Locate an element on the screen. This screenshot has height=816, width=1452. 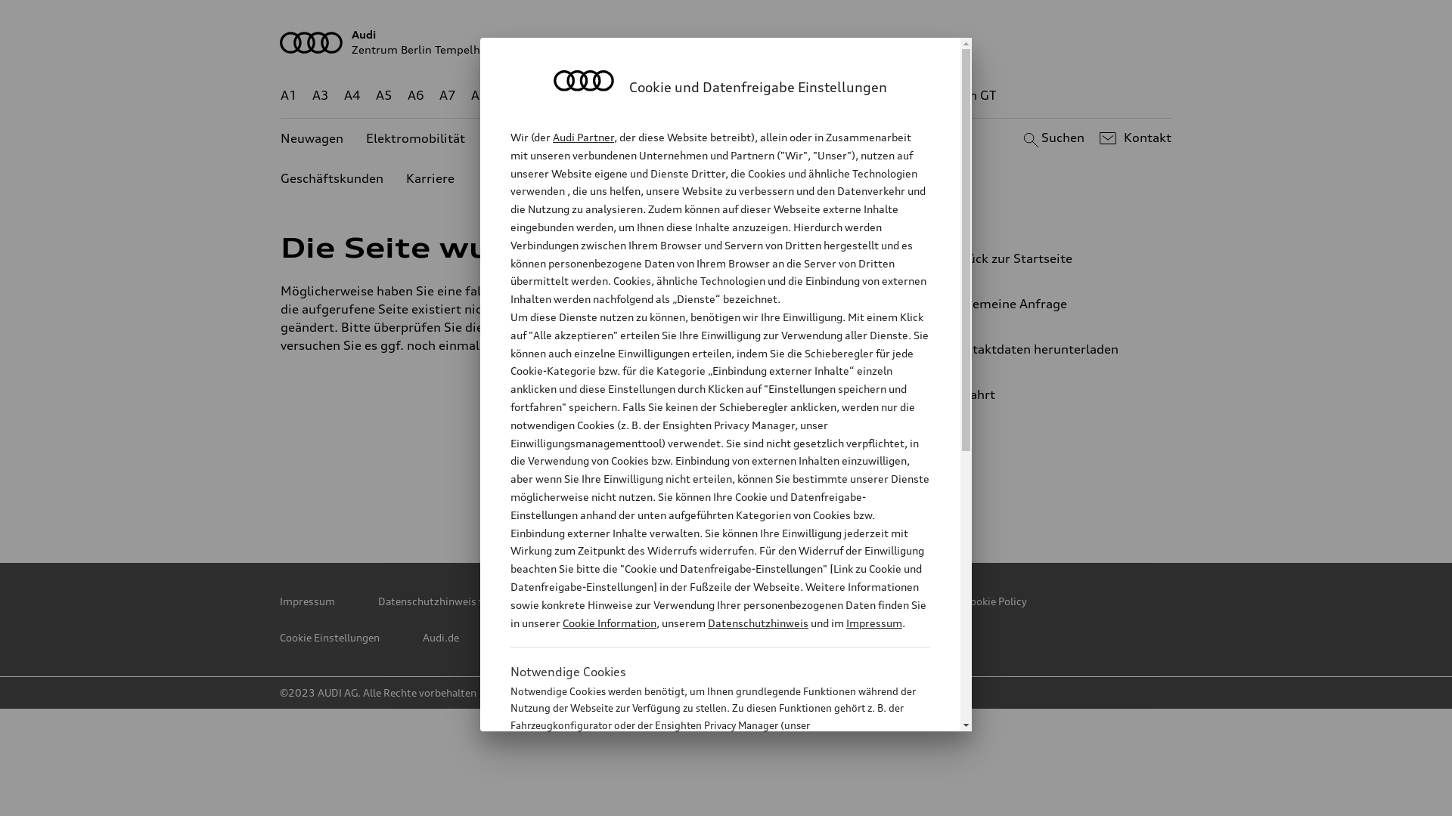
Audi
Zentrum Berlin Tempelhof is located at coordinates (726, 42).